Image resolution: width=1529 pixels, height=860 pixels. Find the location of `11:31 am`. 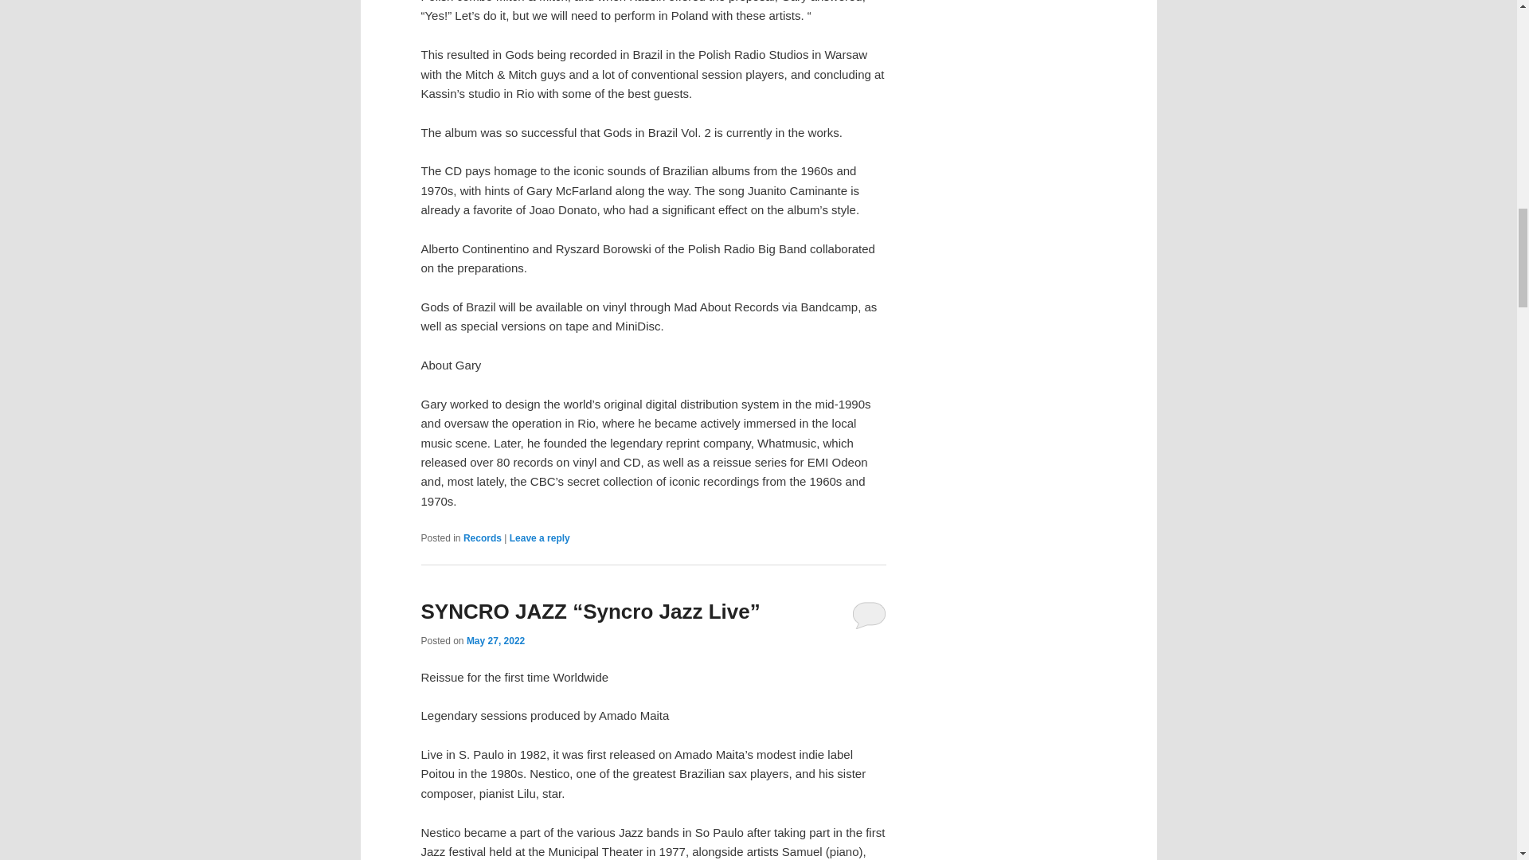

11:31 am is located at coordinates (495, 641).